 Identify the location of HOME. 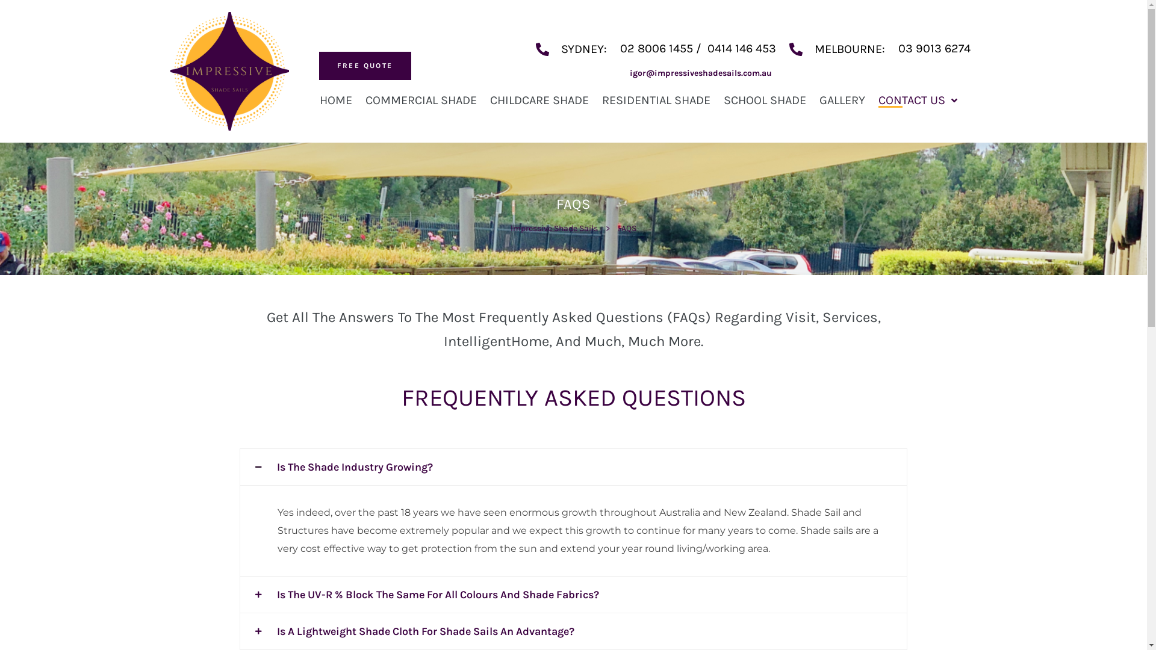
(336, 100).